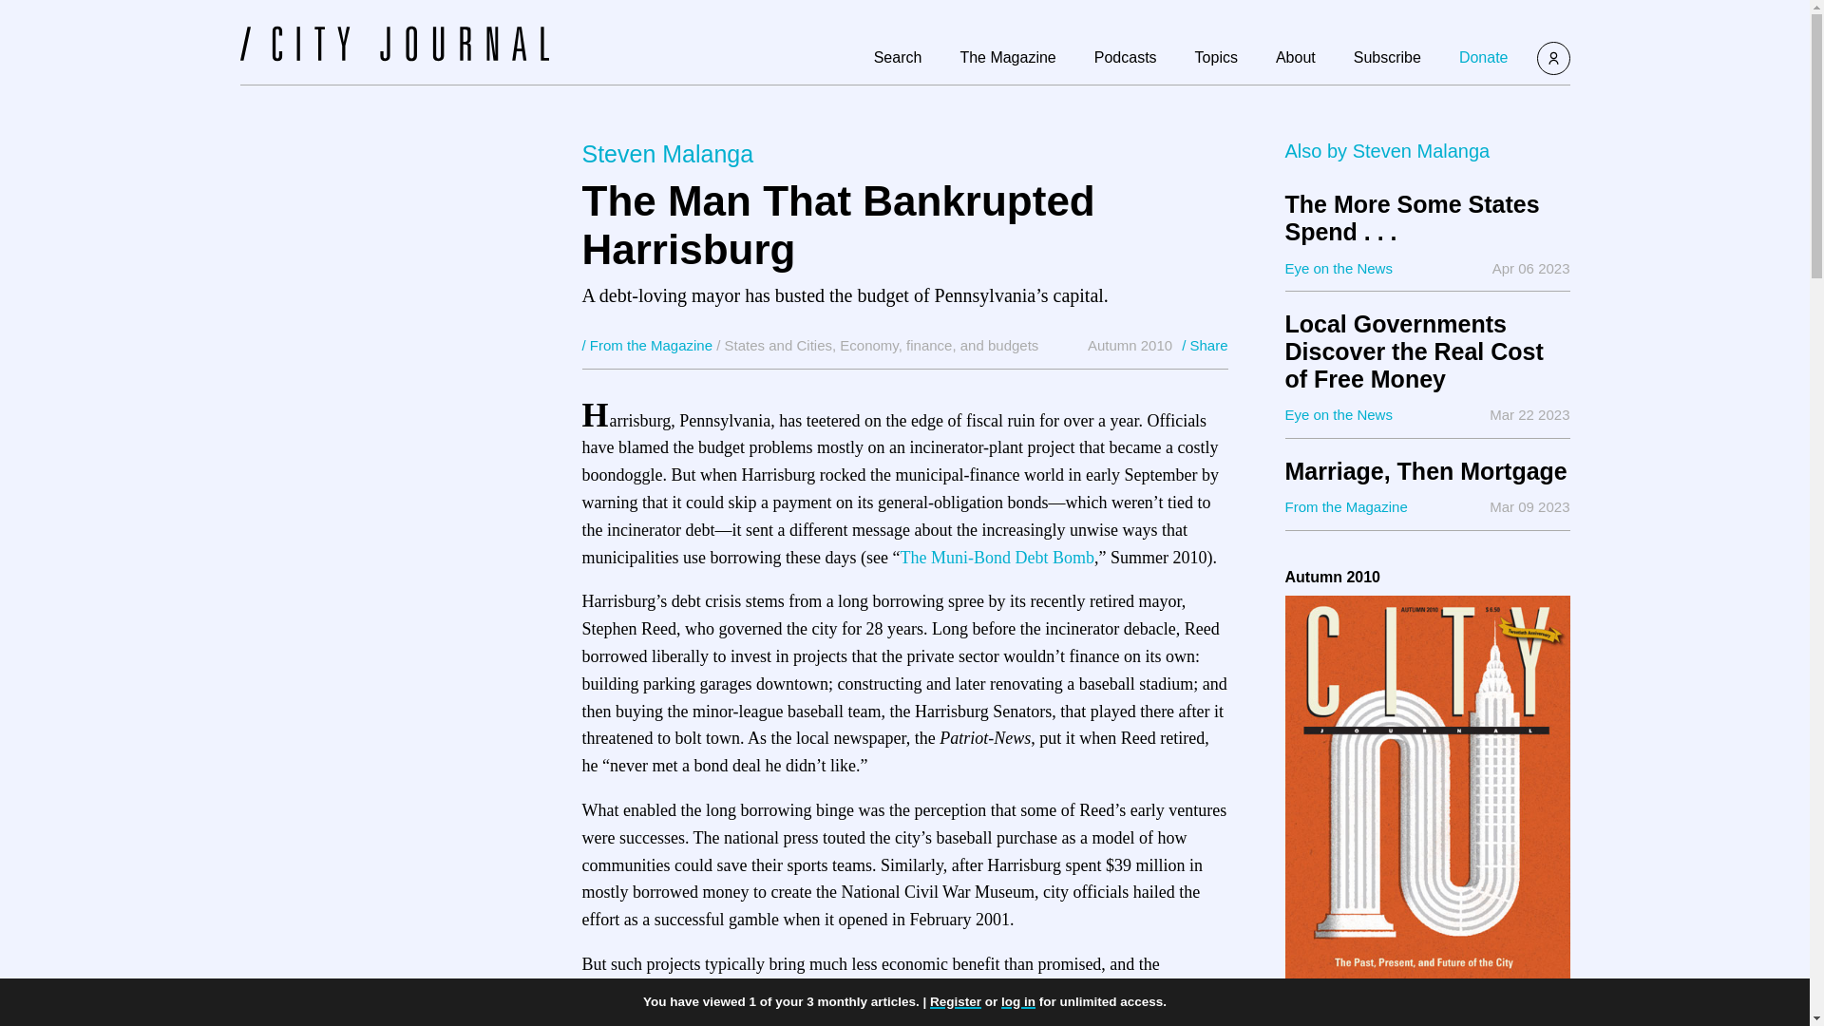 Image resolution: width=1824 pixels, height=1026 pixels. Describe the element at coordinates (1130, 345) in the screenshot. I see `Autumn 2010` at that location.